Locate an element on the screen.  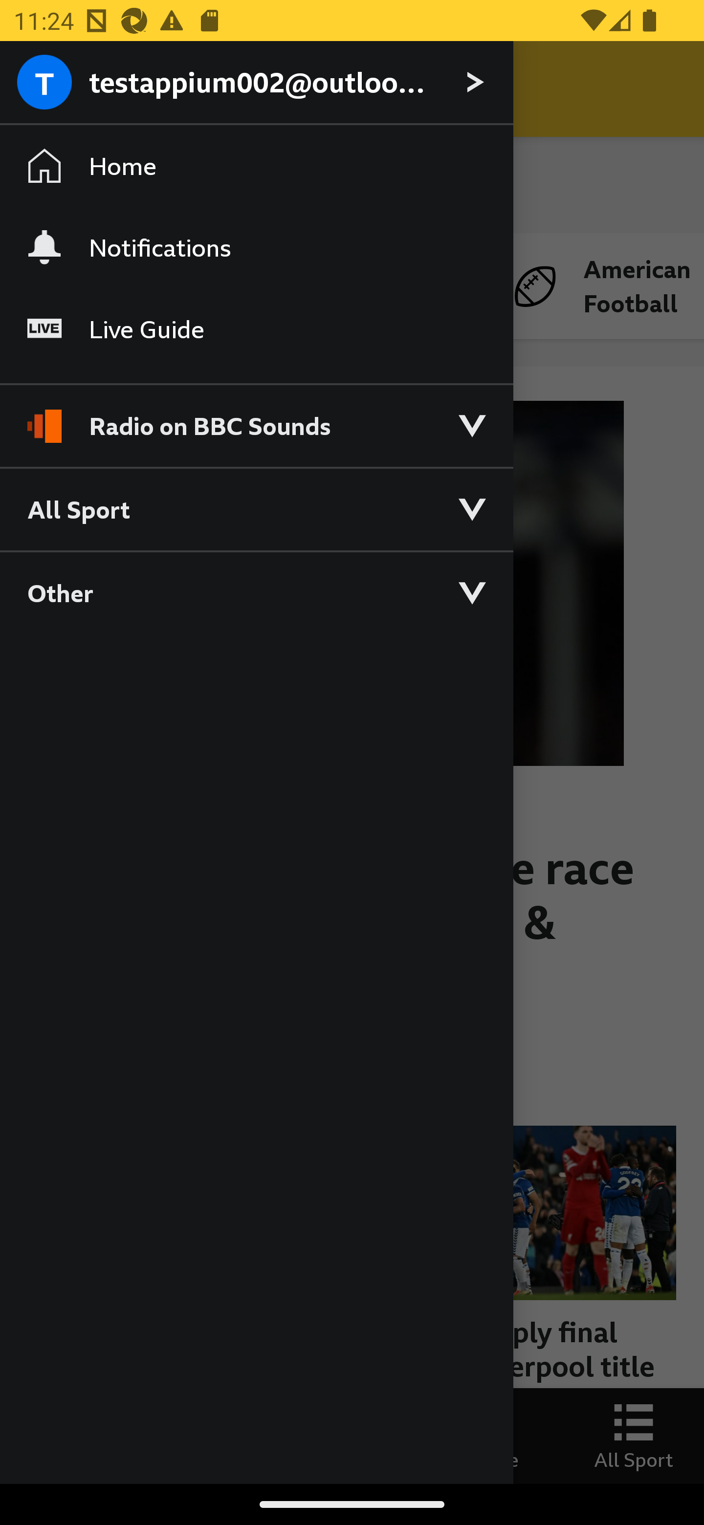
Other is located at coordinates (256, 592).